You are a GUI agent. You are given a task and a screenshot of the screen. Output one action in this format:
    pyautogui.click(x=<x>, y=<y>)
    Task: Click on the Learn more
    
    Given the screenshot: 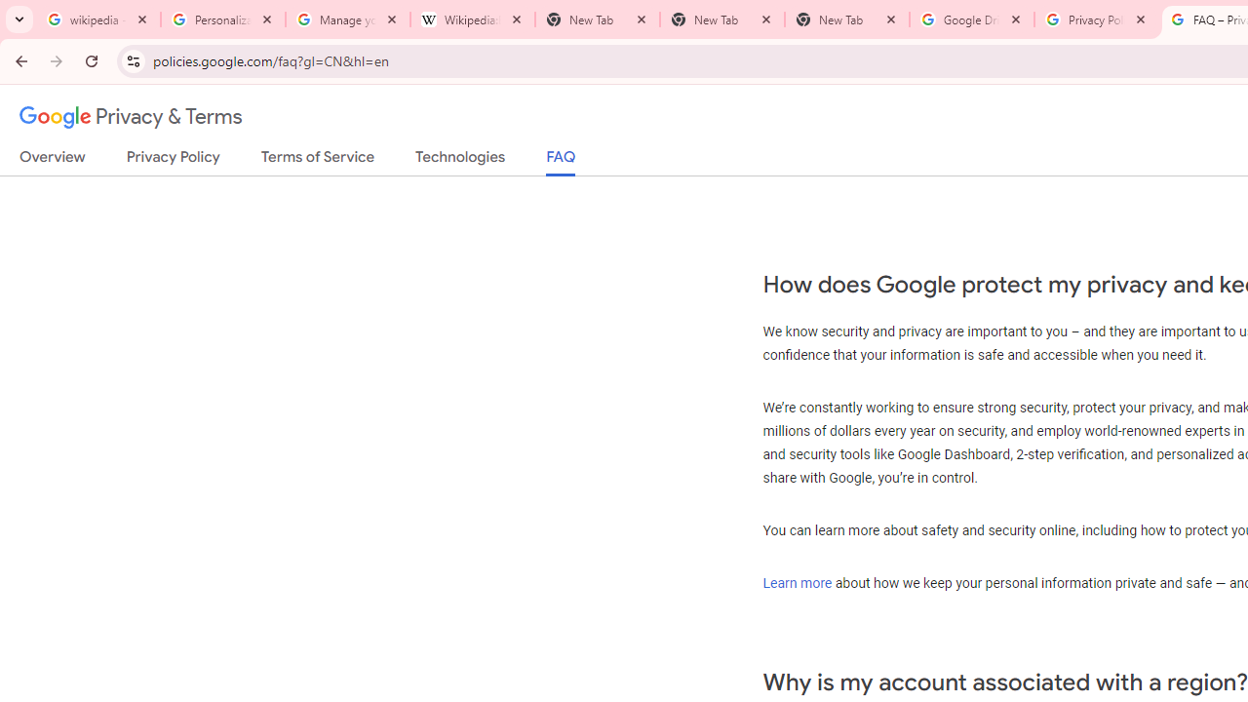 What is the action you would take?
    pyautogui.click(x=798, y=582)
    